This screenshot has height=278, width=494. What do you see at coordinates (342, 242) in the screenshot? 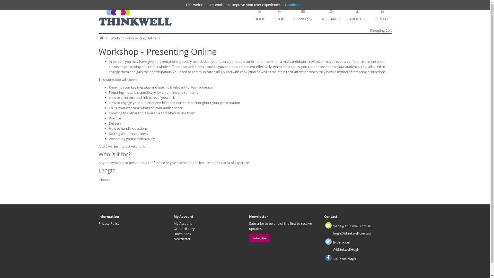
I see `@ithinkwell` at bounding box center [342, 242].